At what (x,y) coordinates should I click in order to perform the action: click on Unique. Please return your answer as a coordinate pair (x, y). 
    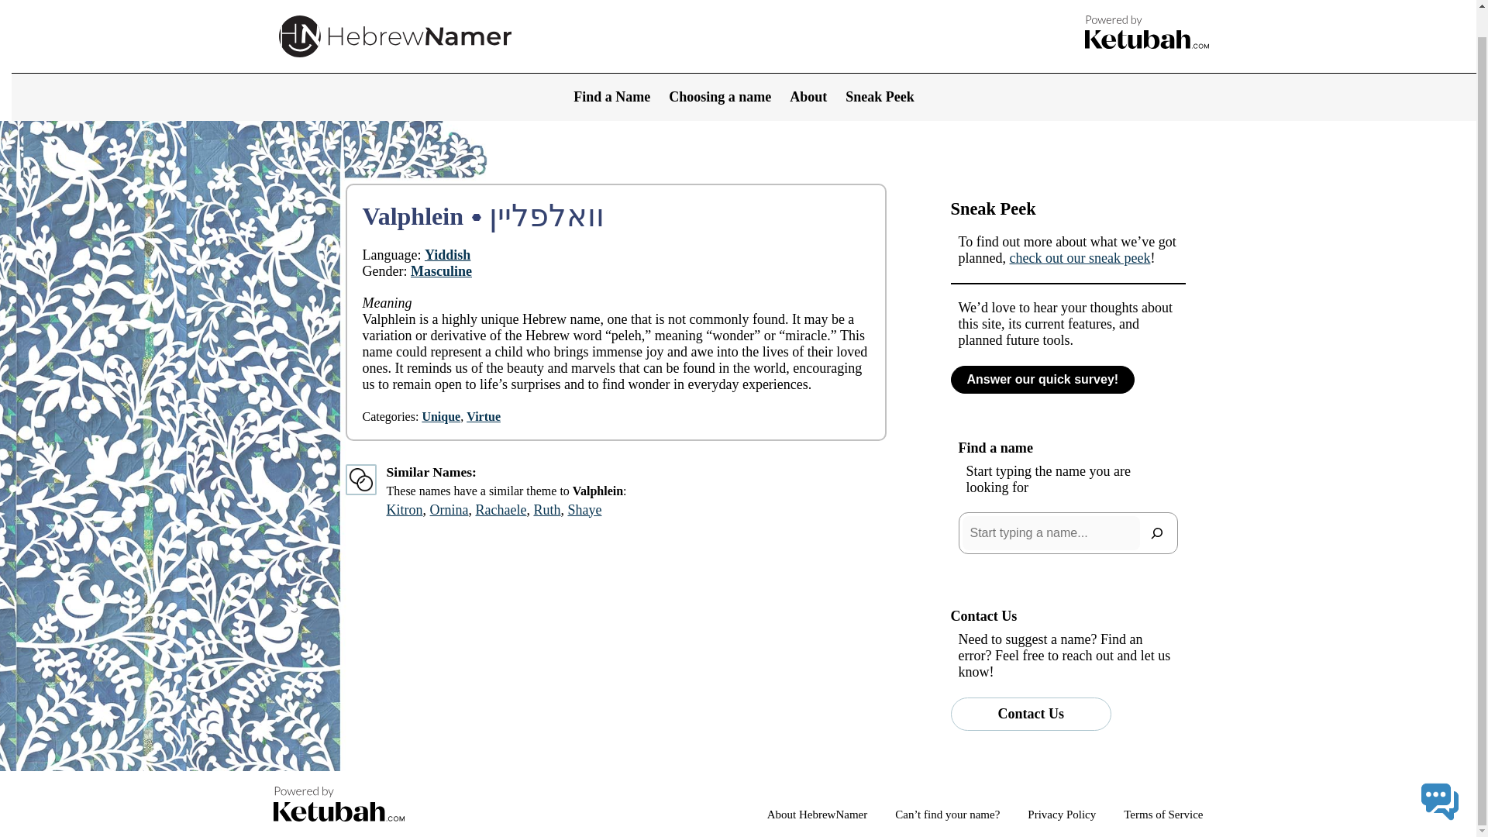
    Looking at the image, I should click on (440, 417).